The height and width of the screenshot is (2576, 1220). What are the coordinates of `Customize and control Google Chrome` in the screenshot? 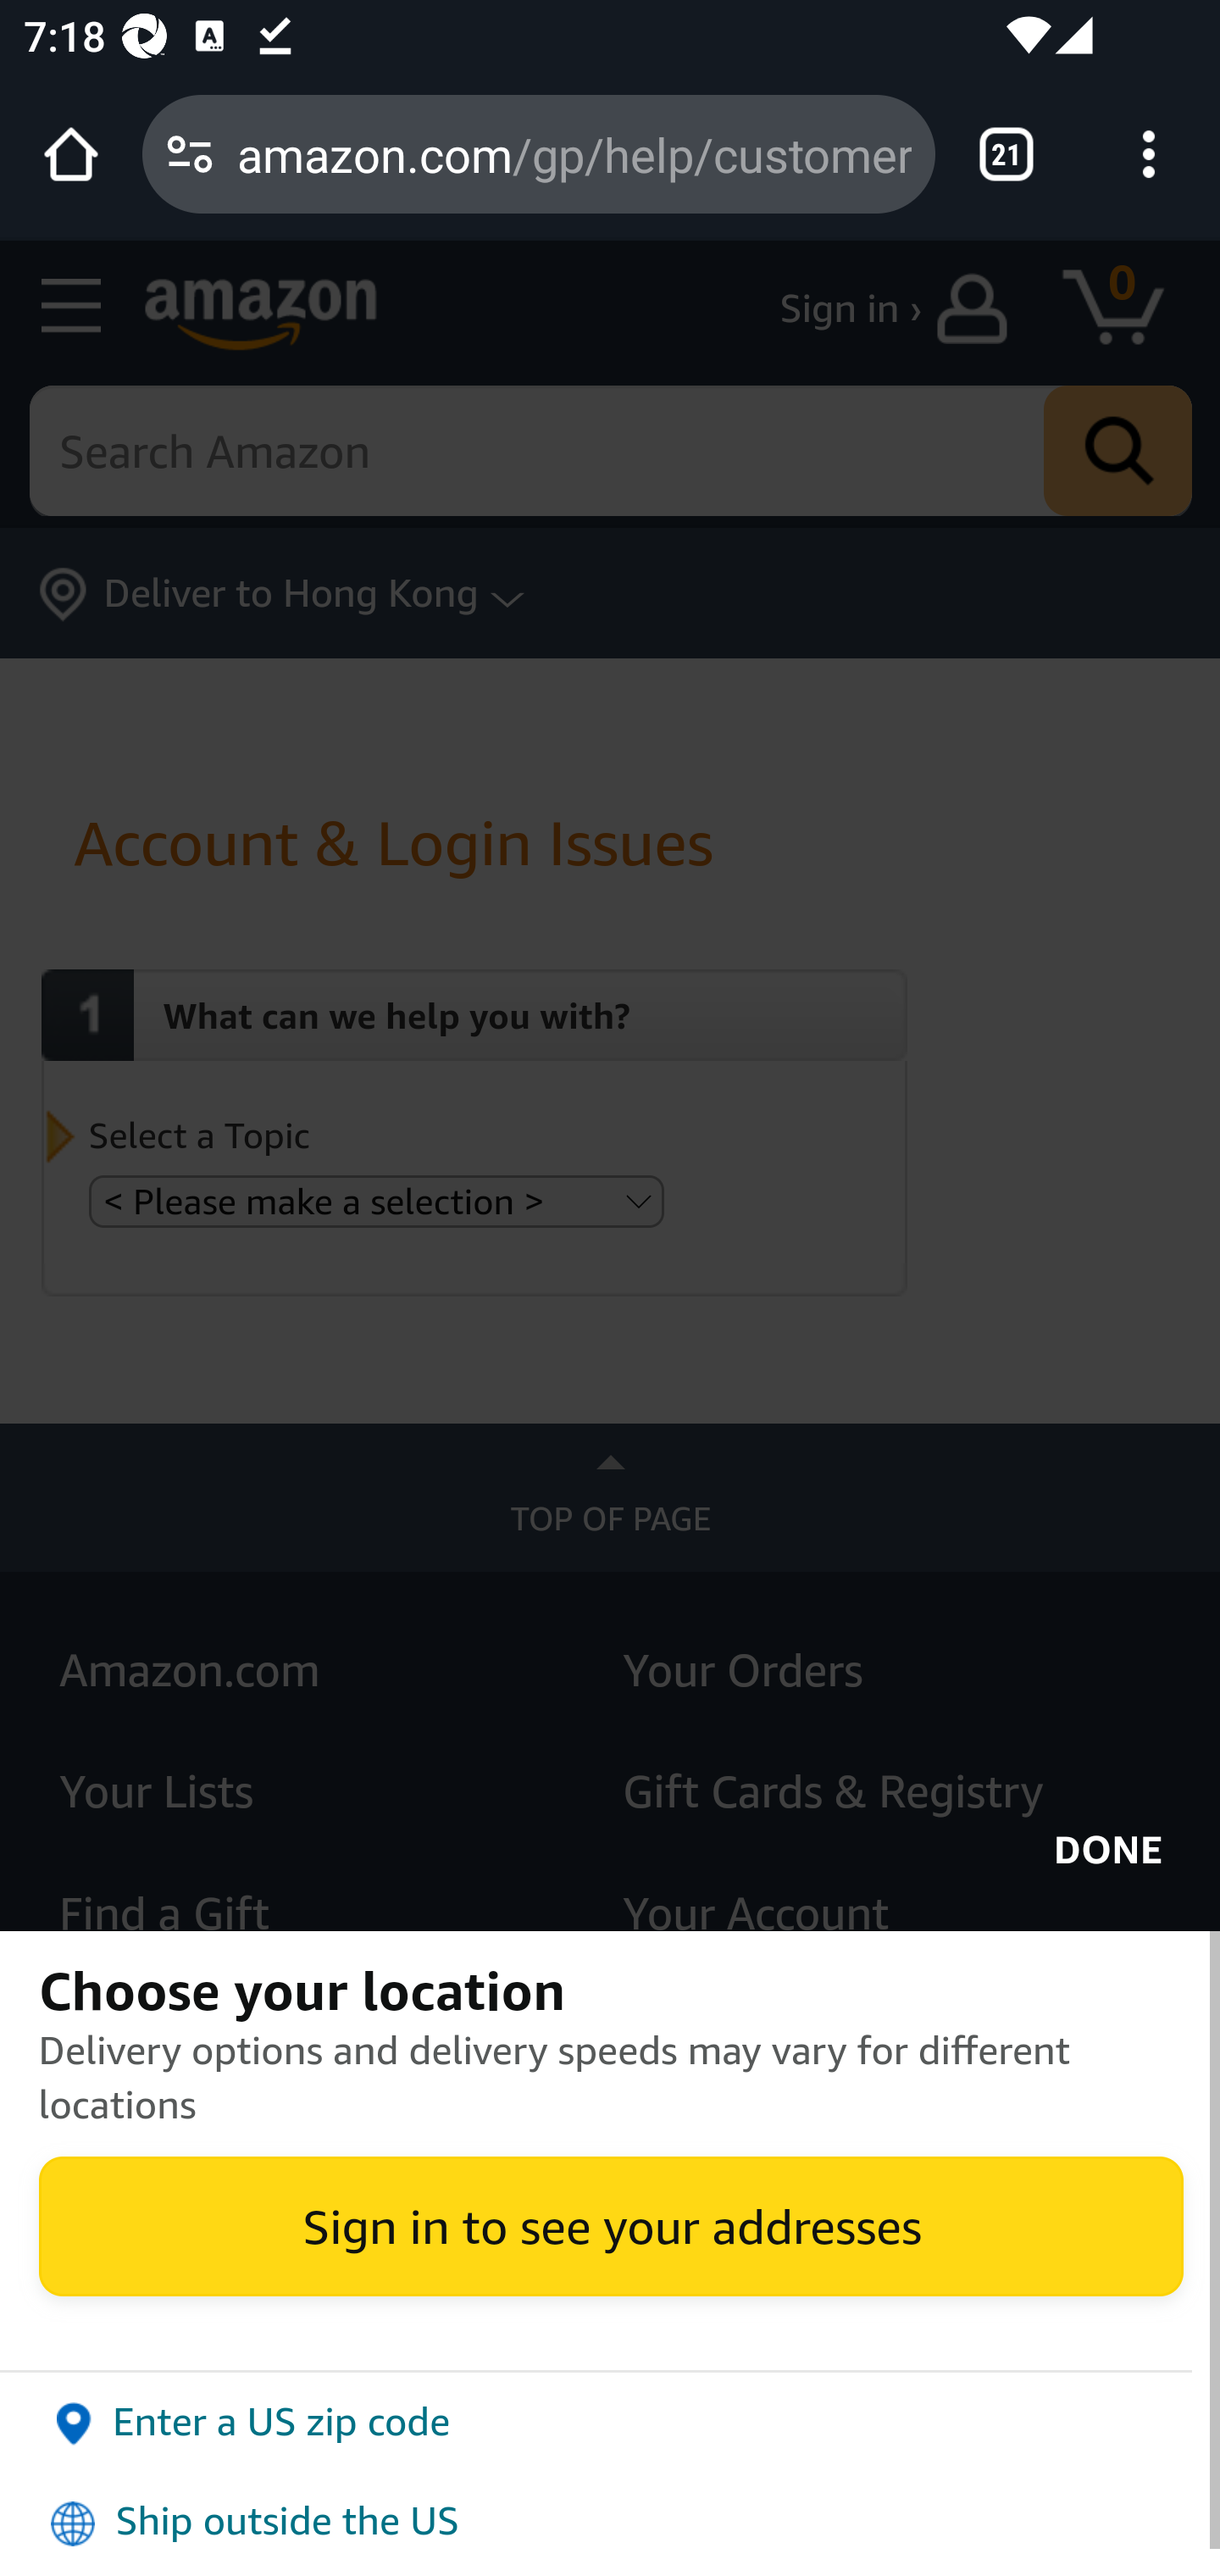 It's located at (1149, 154).